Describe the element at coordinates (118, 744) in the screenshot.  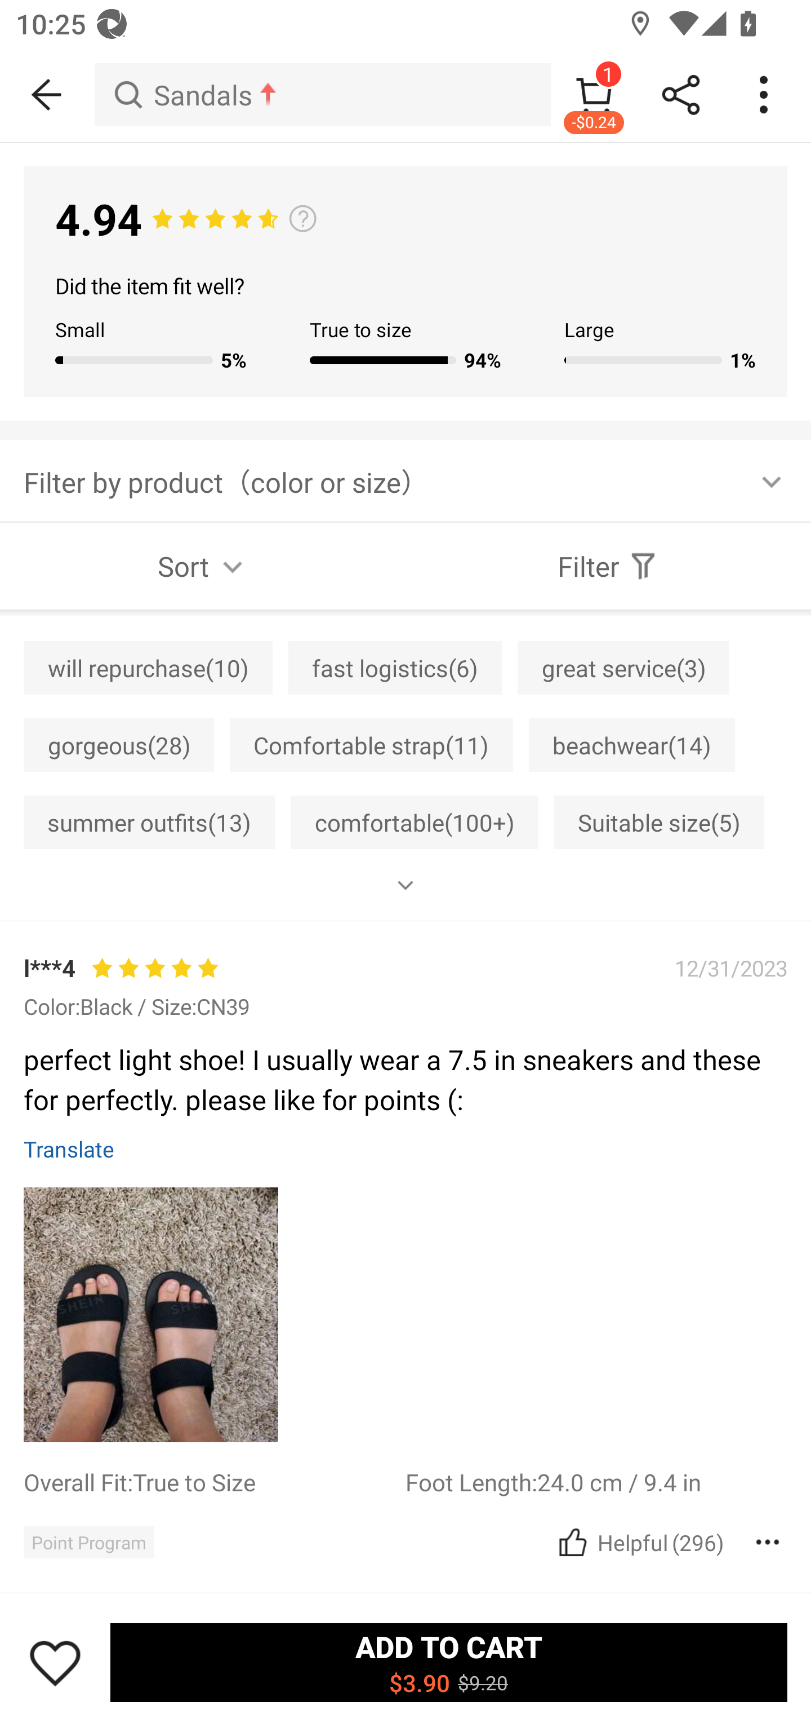
I see `gorgeous(28)` at that location.